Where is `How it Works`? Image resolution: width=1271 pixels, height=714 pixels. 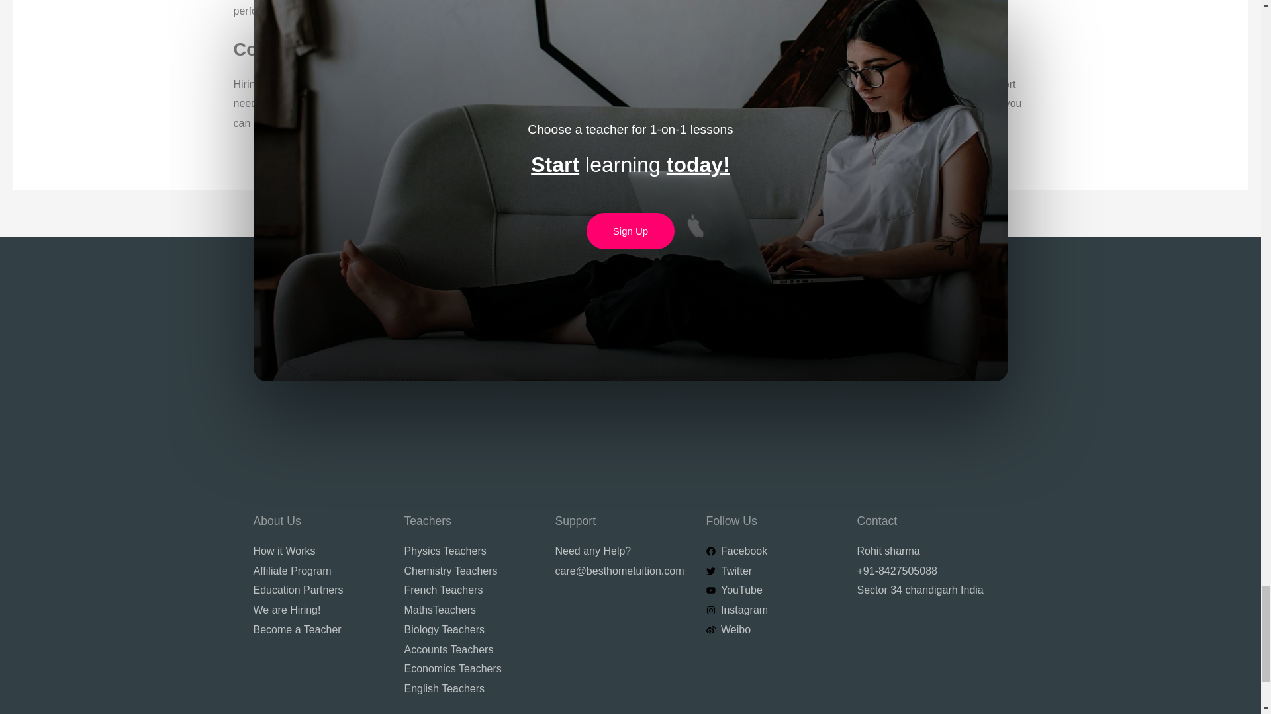
How it Works is located at coordinates (320, 551).